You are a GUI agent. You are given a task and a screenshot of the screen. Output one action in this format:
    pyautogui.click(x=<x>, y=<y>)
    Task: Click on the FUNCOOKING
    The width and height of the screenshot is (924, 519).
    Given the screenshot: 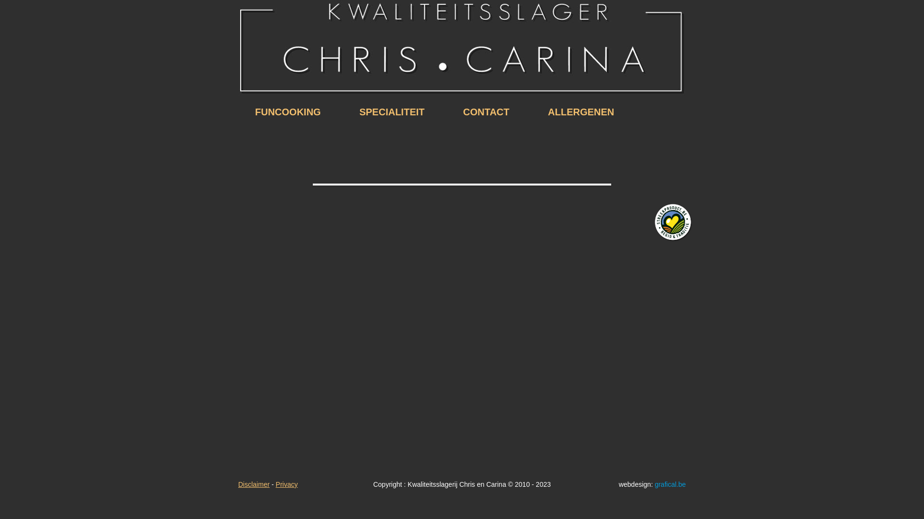 What is the action you would take?
    pyautogui.click(x=288, y=112)
    